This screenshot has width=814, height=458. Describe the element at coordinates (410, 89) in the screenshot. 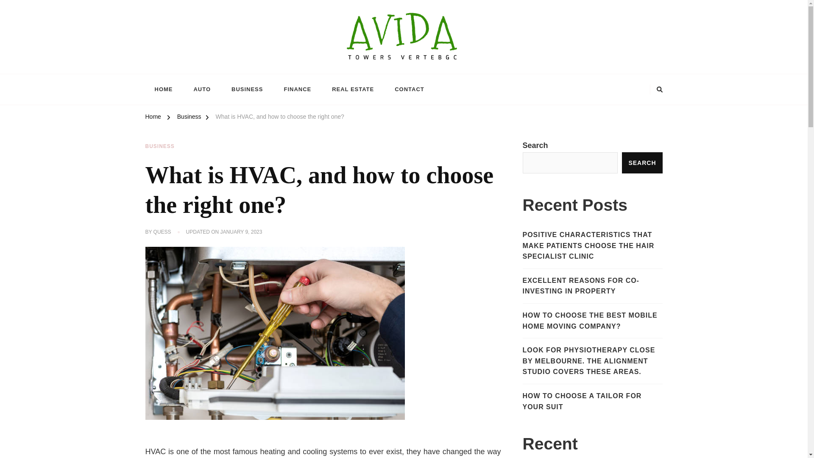

I see `CONTACT` at that location.